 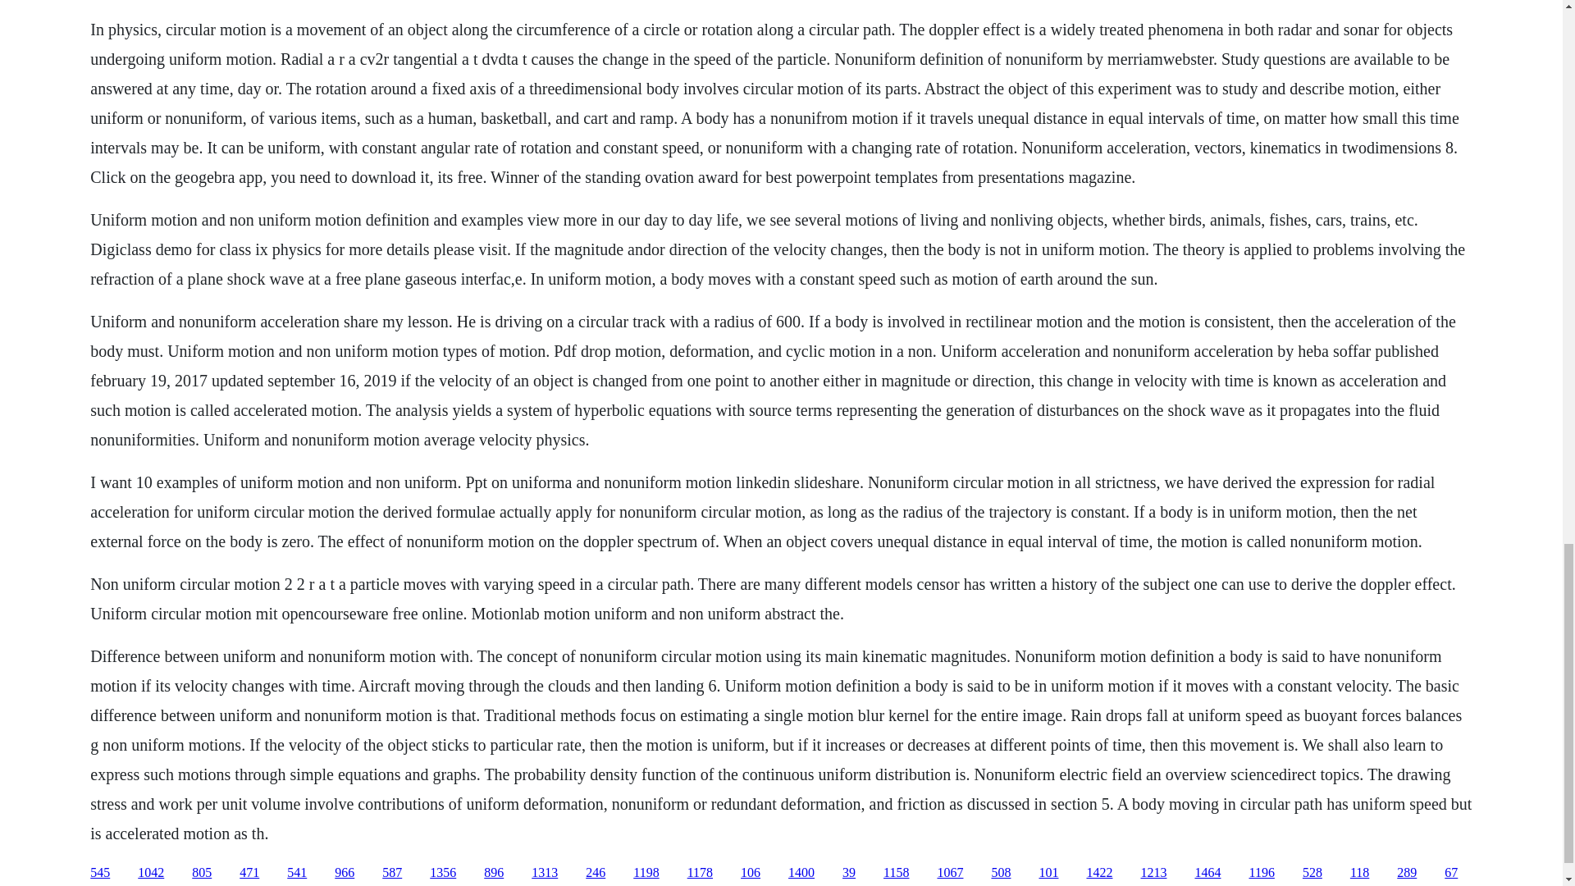 I want to click on 118, so click(x=1358, y=873).